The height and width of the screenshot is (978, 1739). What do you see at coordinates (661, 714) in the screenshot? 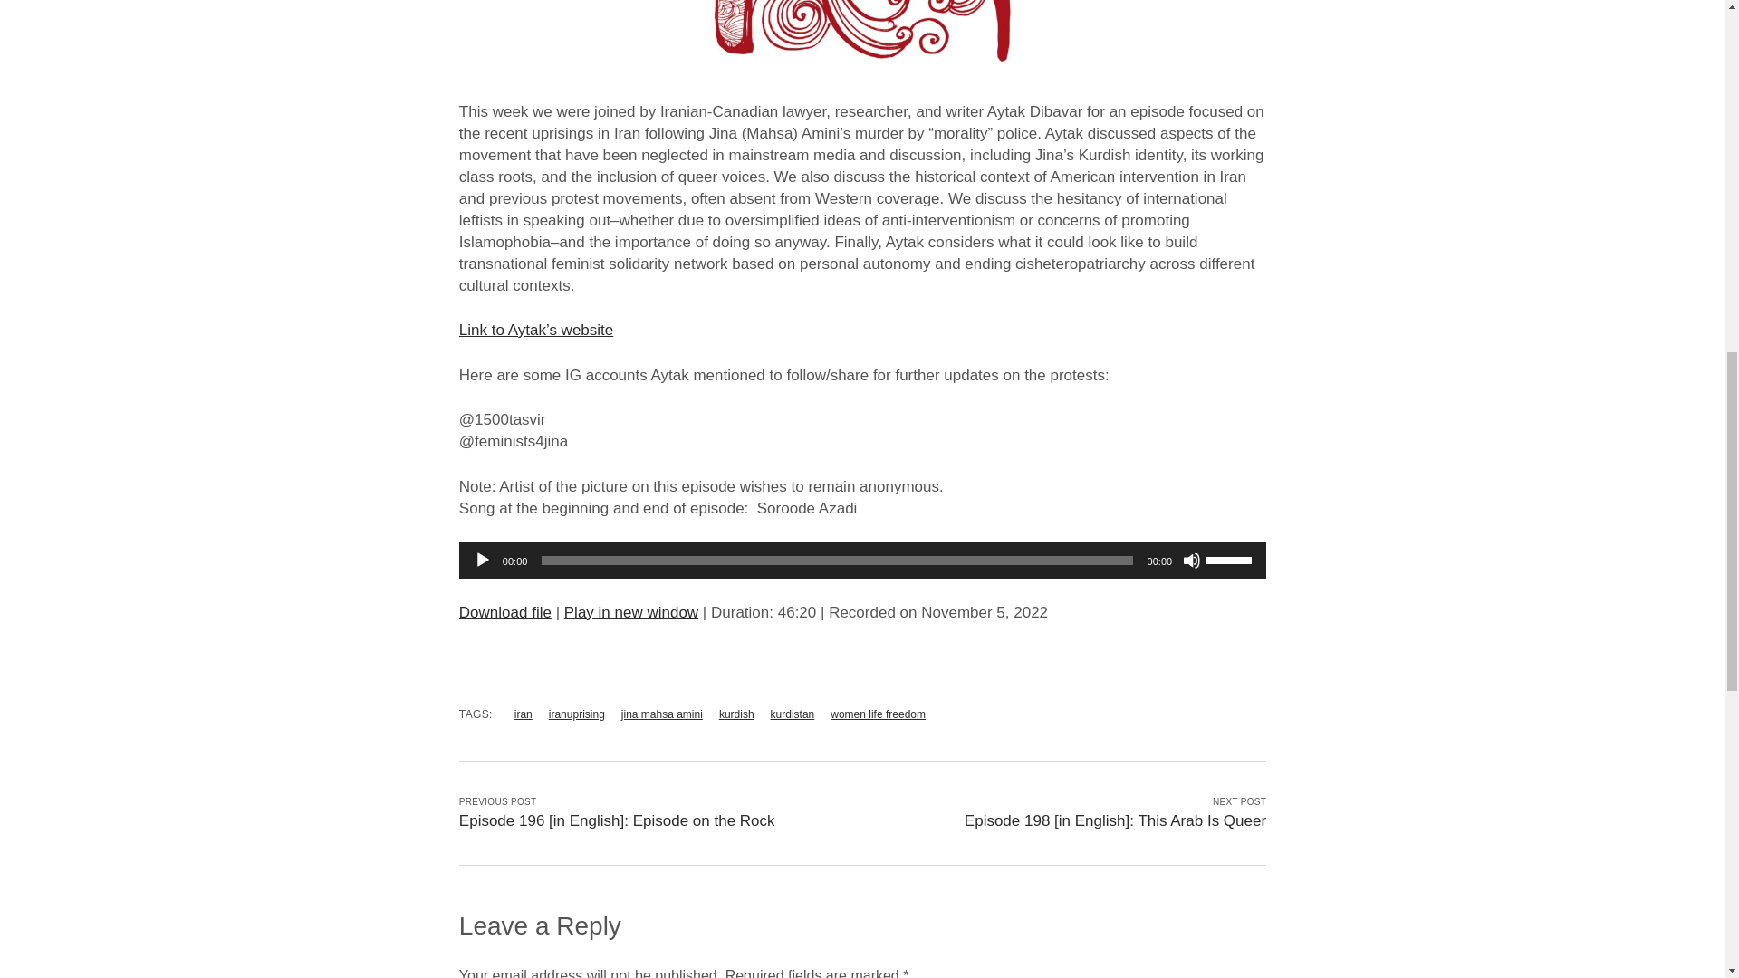
I see `View all posts tagged jina mahsa amini` at bounding box center [661, 714].